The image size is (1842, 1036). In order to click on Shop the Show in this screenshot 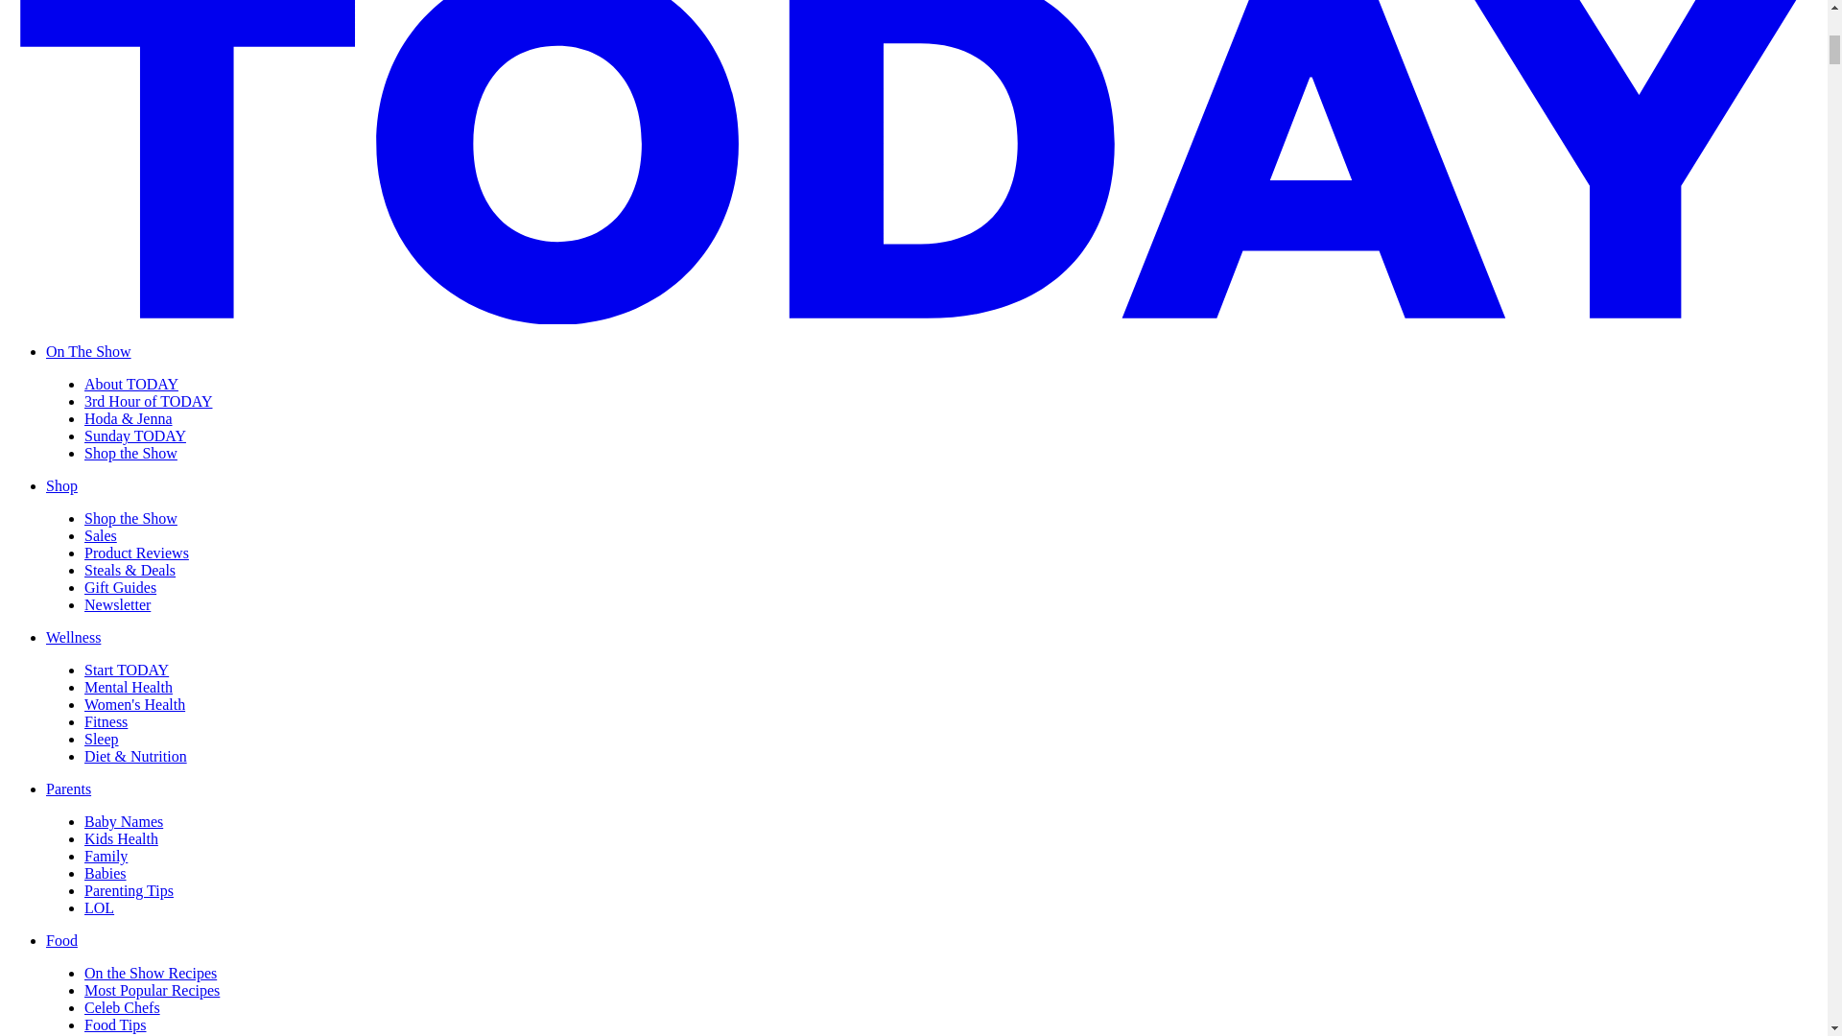, I will do `click(130, 518)`.